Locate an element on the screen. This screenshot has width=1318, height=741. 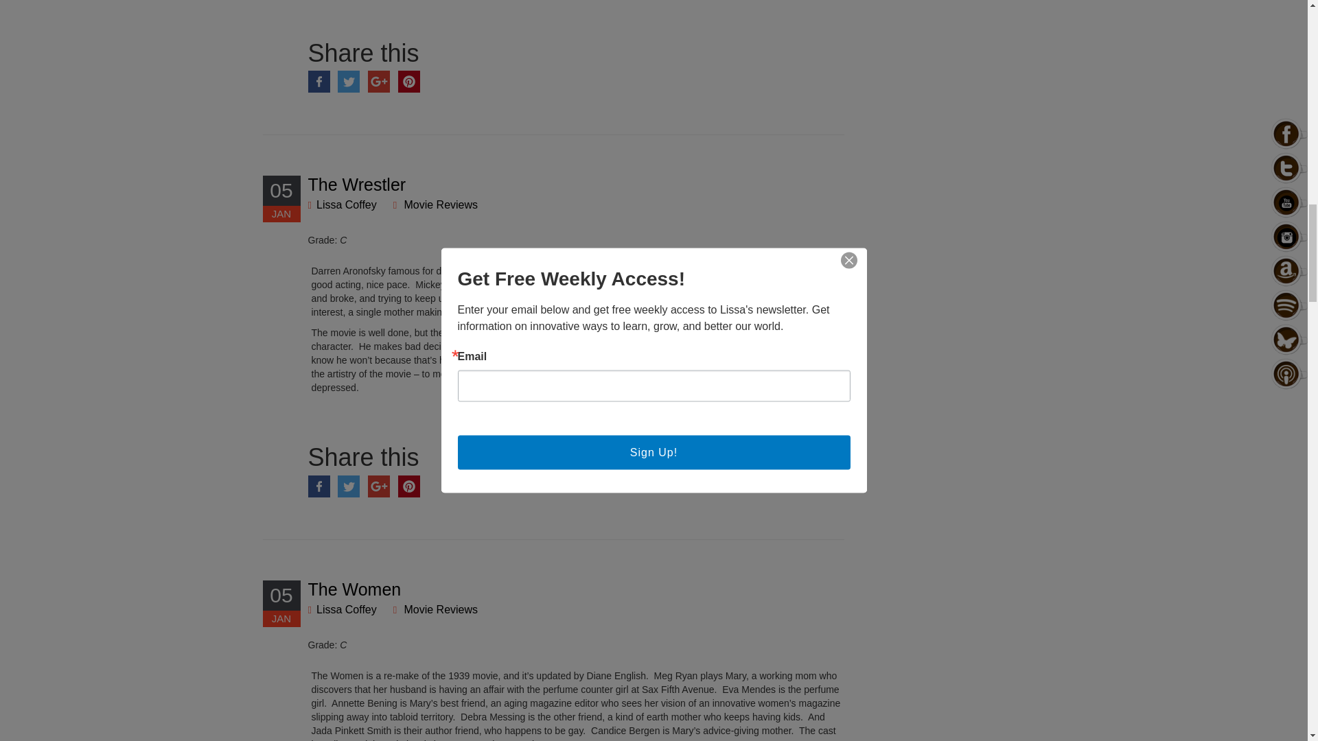
The Wrestler is located at coordinates (356, 184).